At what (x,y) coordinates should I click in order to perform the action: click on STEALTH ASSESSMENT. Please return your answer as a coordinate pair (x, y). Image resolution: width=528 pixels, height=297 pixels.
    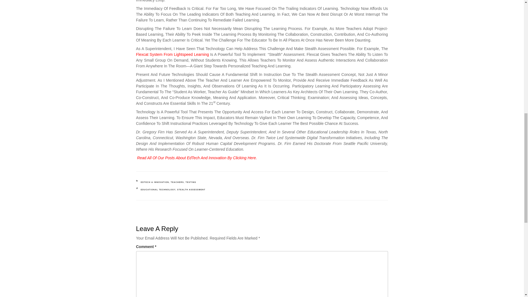
    Looking at the image, I should click on (191, 189).